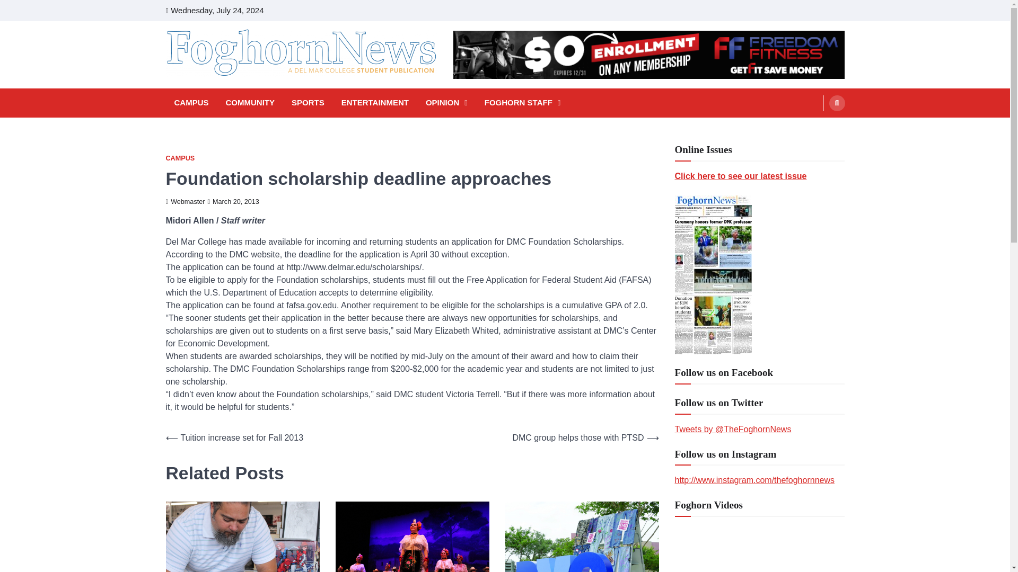  What do you see at coordinates (375, 103) in the screenshot?
I see `ENTERTAINMENT` at bounding box center [375, 103].